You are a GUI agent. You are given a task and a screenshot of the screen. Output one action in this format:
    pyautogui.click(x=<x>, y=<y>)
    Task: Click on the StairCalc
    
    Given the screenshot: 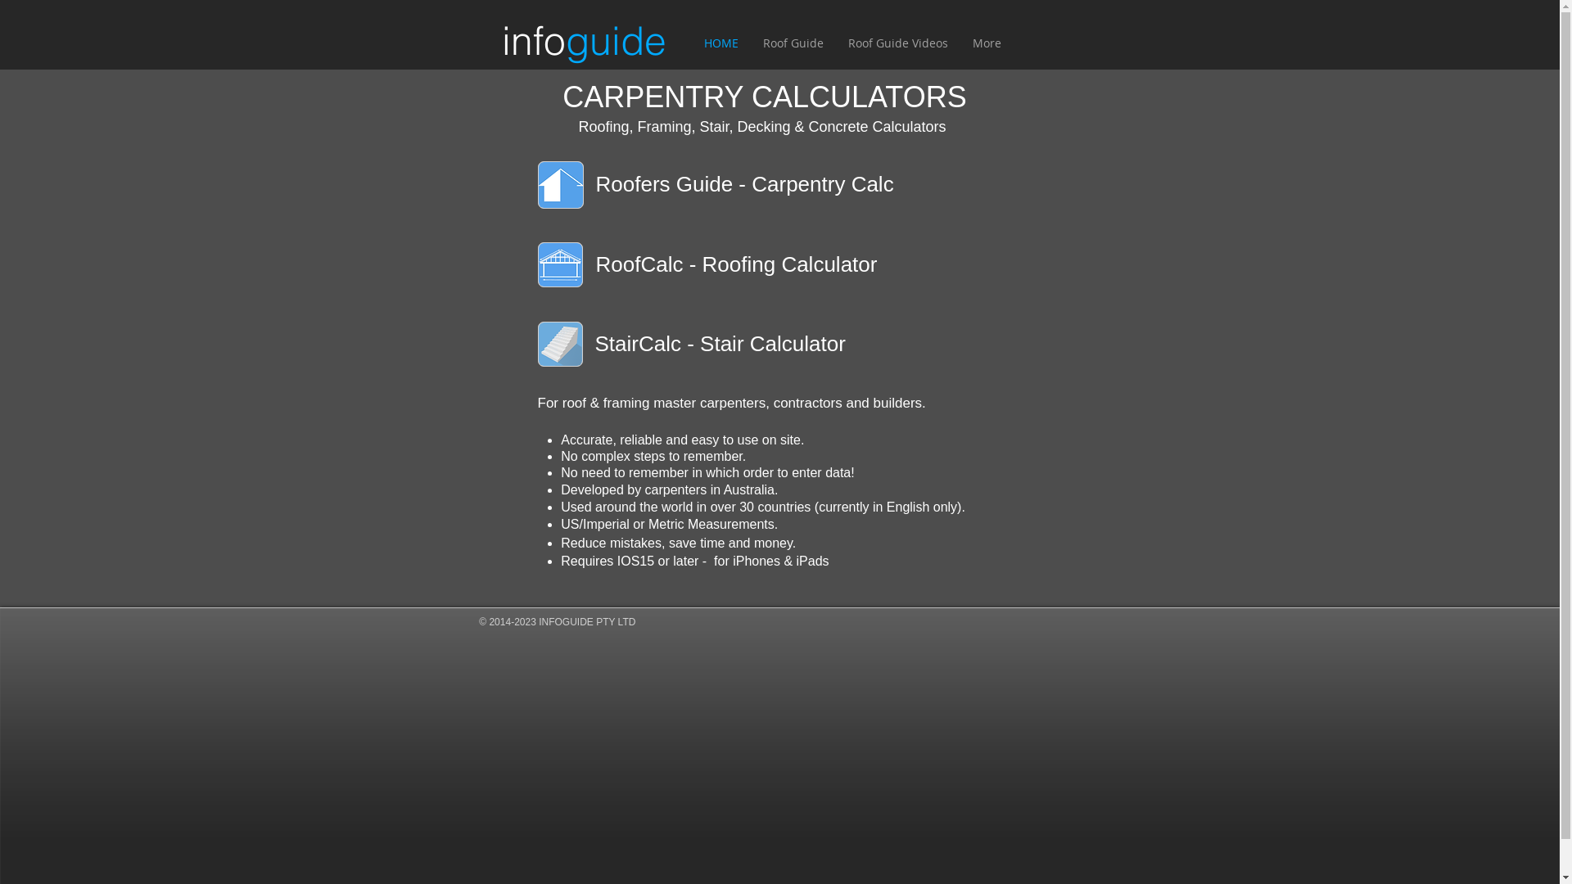 What is the action you would take?
    pyautogui.click(x=637, y=344)
    